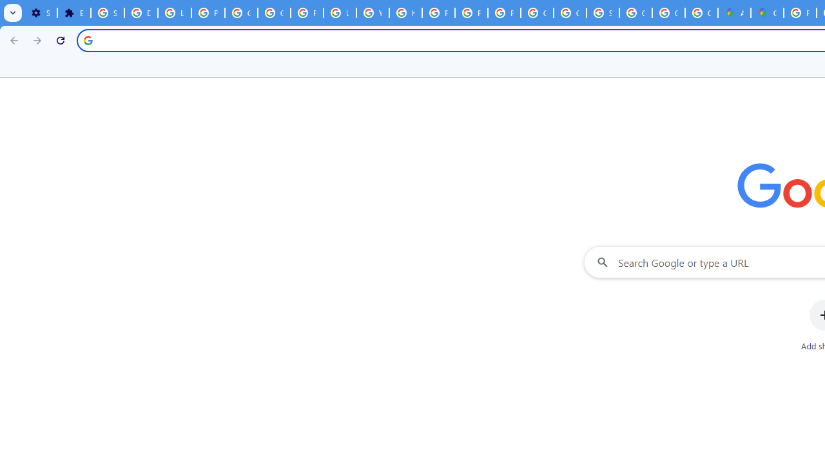 Image resolution: width=825 pixels, height=464 pixels. Describe the element at coordinates (88, 40) in the screenshot. I see `Search icon` at that location.